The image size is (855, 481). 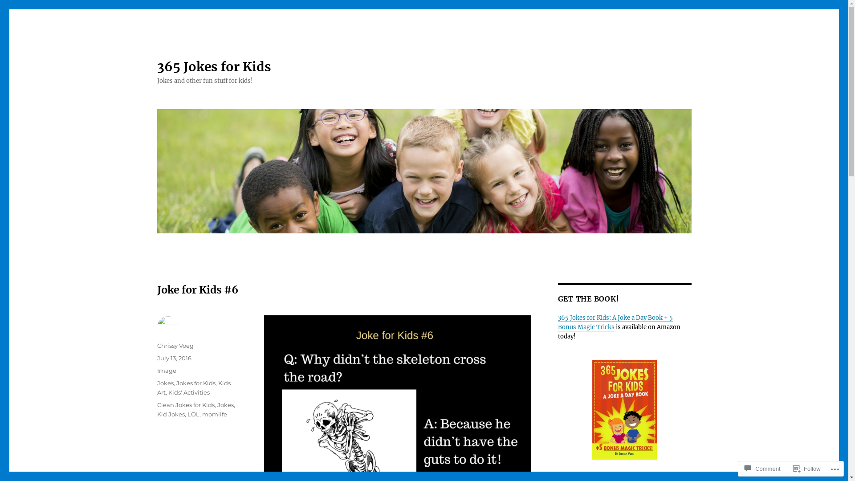 I want to click on Jokes for Kids, so click(x=196, y=383).